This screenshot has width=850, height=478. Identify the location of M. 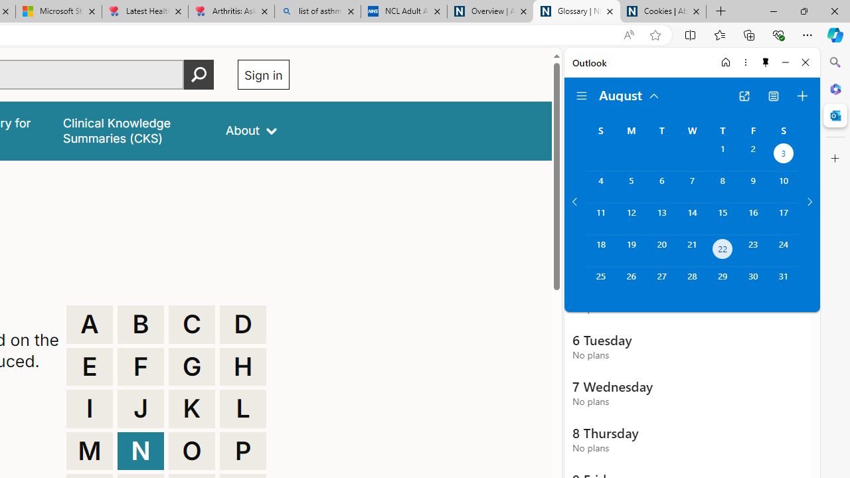
(89, 451).